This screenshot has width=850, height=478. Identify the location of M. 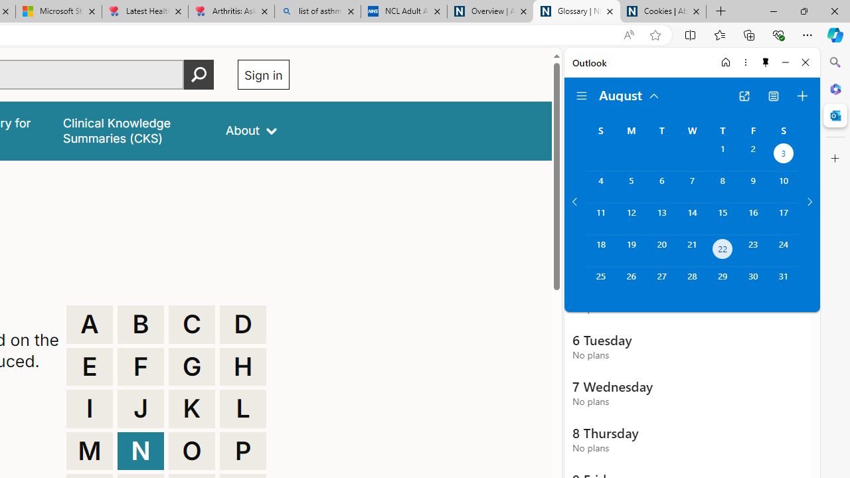
(89, 451).